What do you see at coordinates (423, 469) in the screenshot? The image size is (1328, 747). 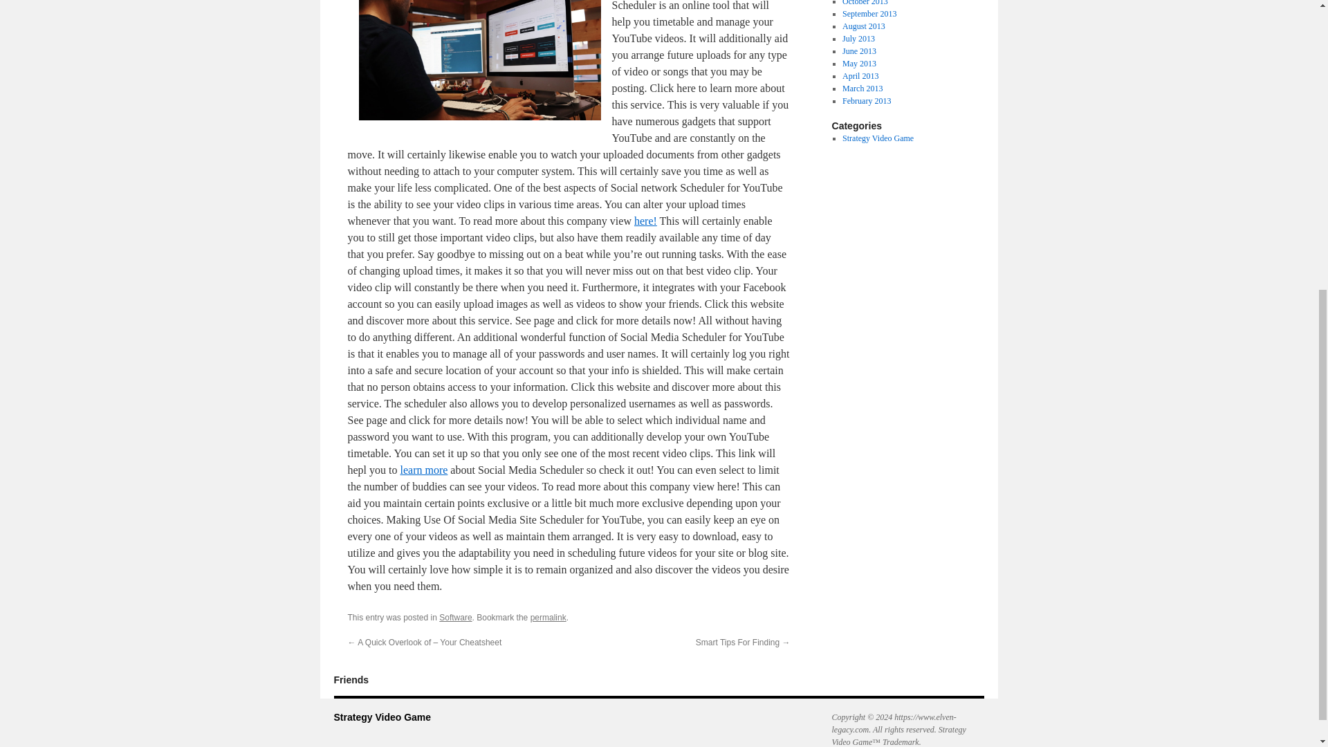 I see `learn more` at bounding box center [423, 469].